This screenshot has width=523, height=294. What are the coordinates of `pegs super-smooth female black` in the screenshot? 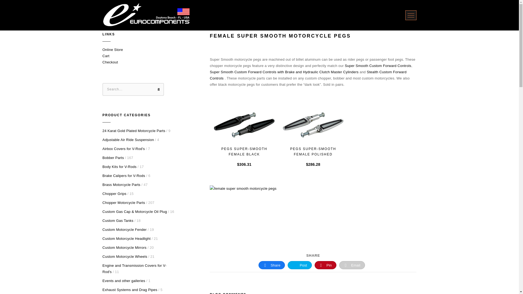 It's located at (244, 125).